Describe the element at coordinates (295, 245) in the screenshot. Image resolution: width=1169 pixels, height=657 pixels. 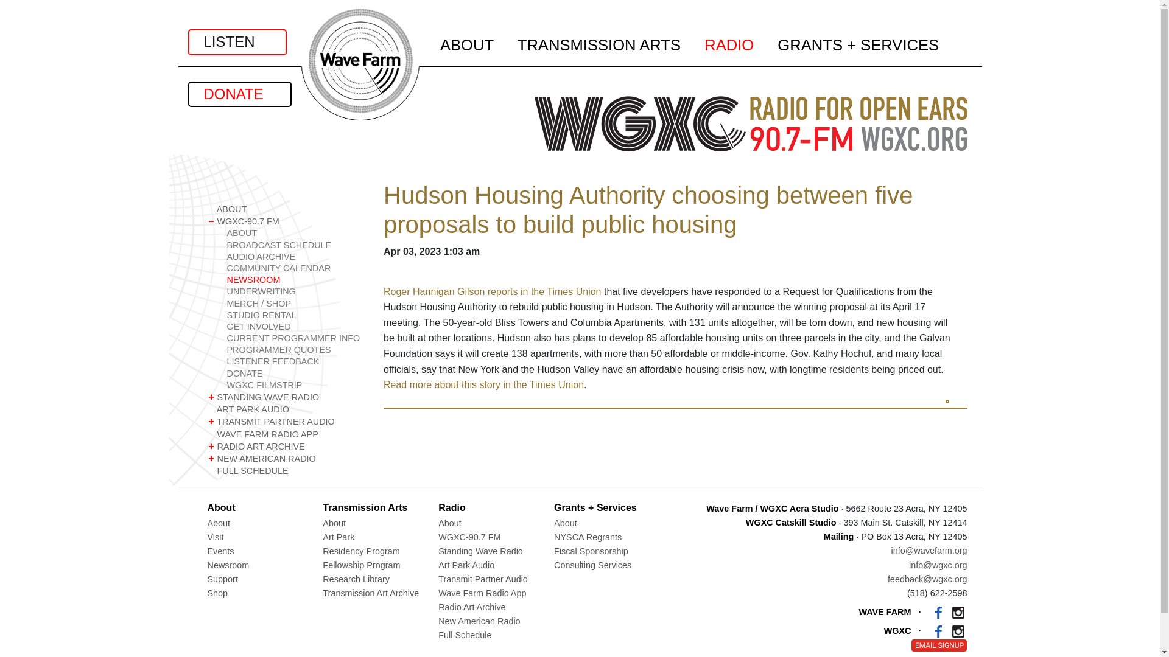
I see `BROADCAST SCHEDULE` at that location.